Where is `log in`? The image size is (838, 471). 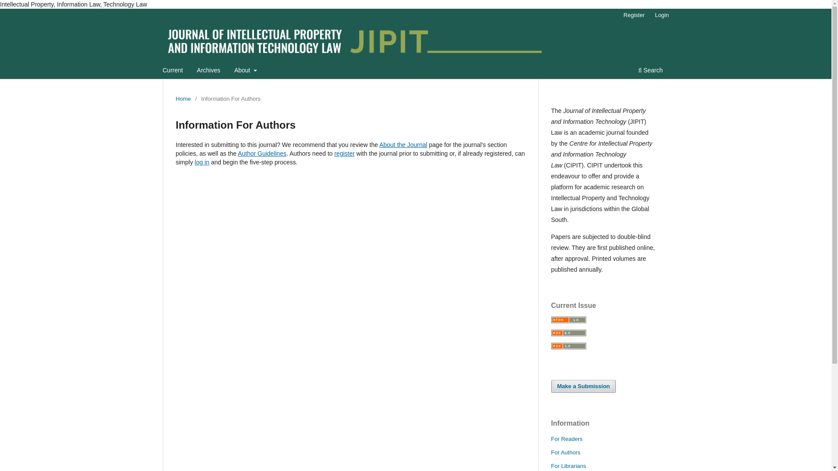 log in is located at coordinates (202, 162).